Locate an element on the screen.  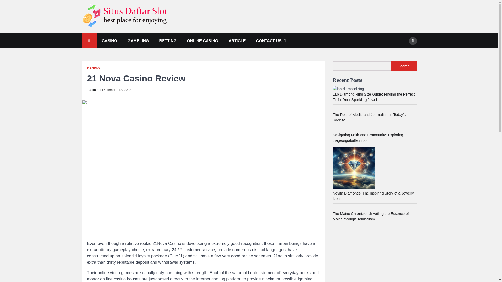
admin is located at coordinates (93, 90).